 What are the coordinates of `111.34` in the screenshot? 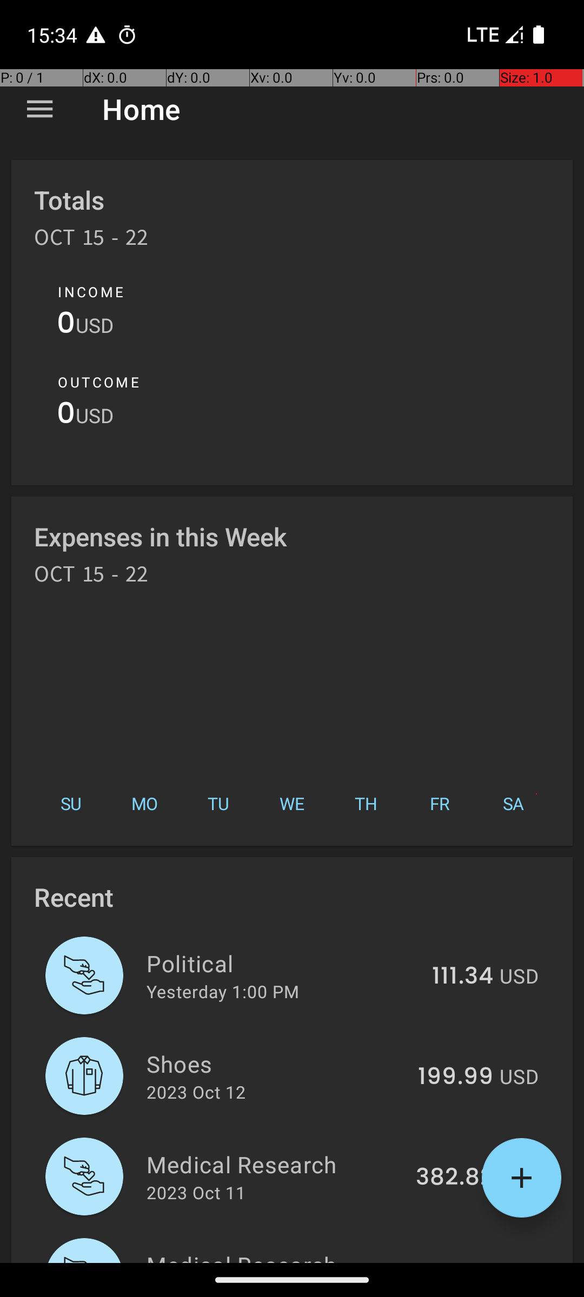 It's located at (463, 977).